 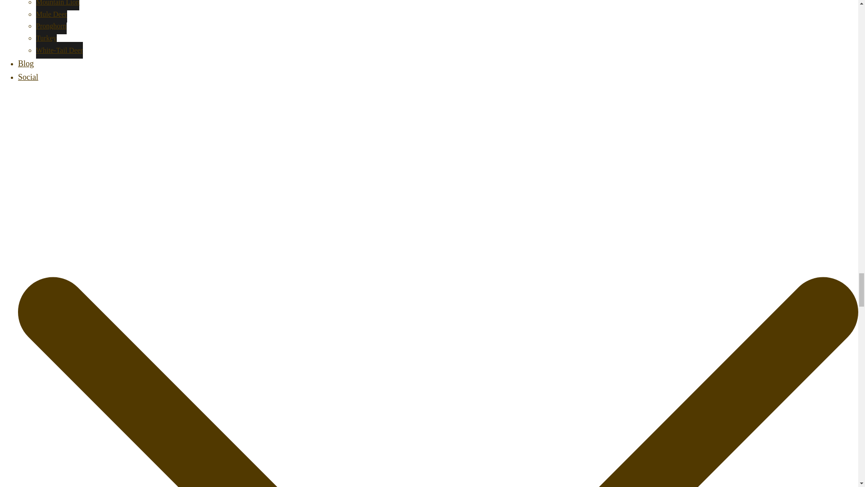 I want to click on Pronghorn, so click(x=51, y=25).